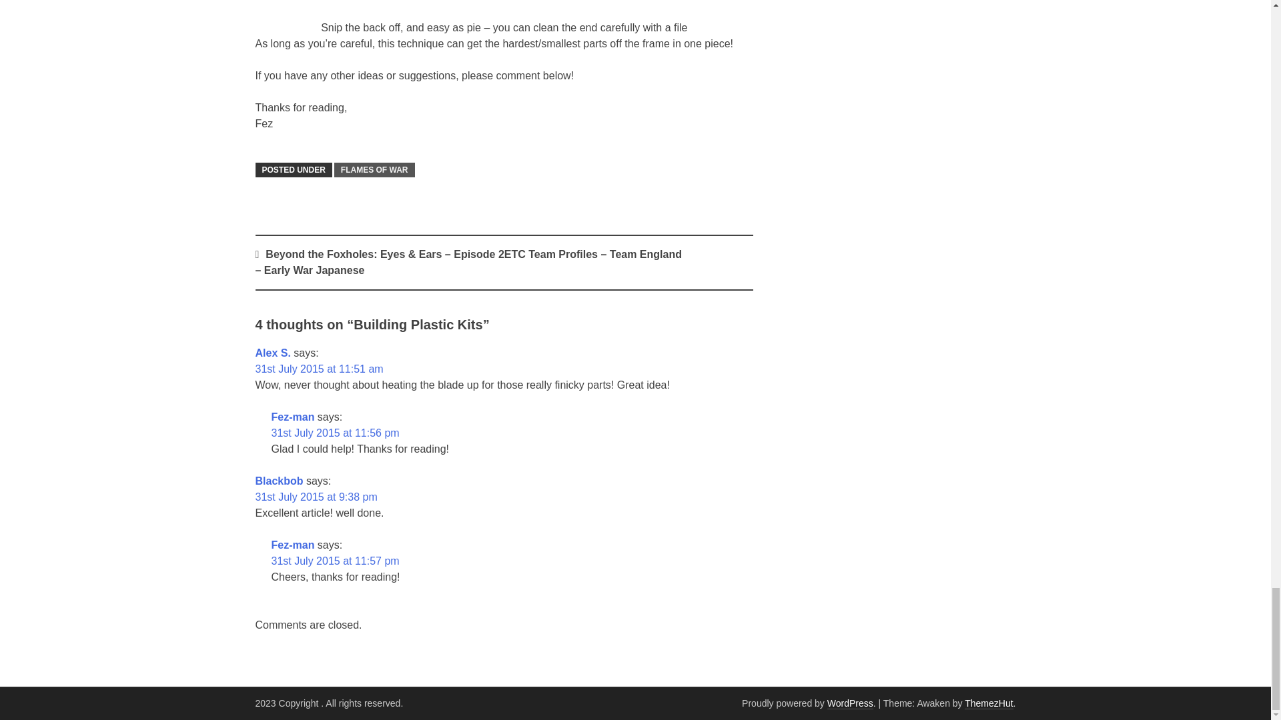  Describe the element at coordinates (292, 416) in the screenshot. I see `Fez-man` at that location.